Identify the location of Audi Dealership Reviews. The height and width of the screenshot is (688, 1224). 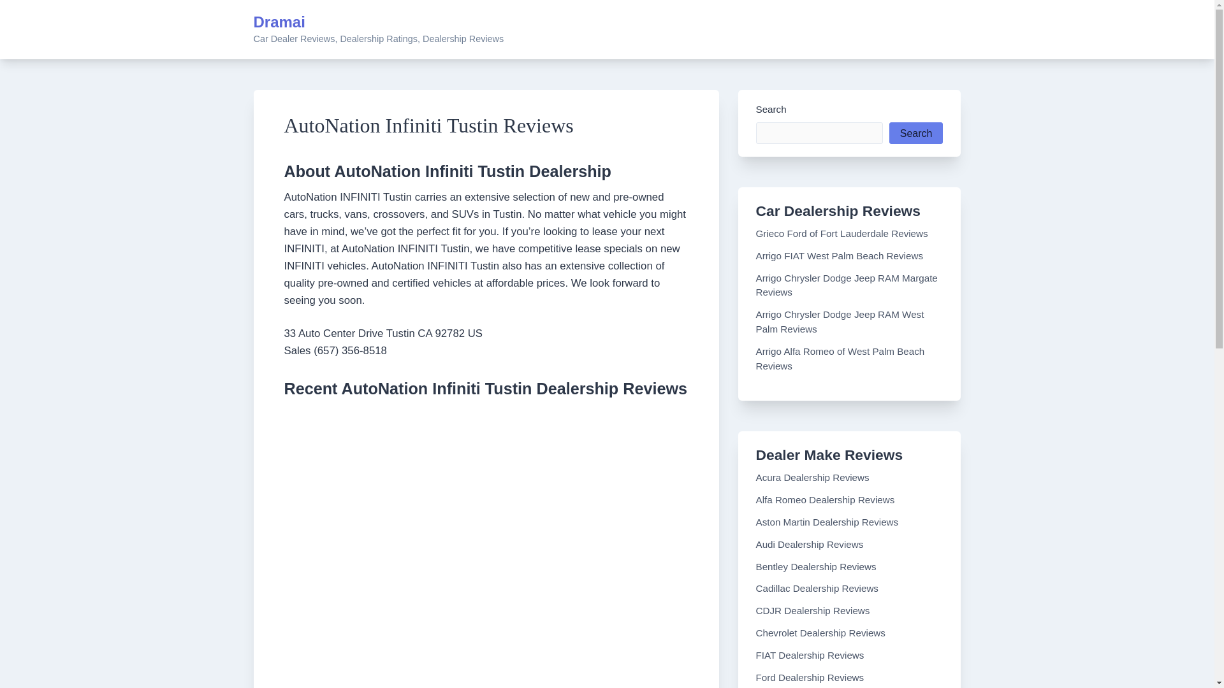
(810, 544).